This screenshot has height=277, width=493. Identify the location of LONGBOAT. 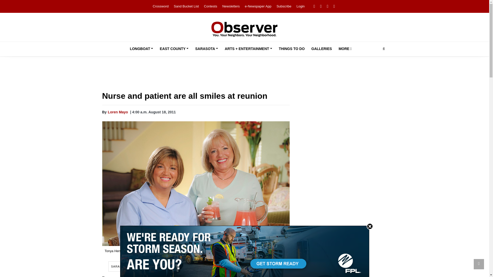
(141, 49).